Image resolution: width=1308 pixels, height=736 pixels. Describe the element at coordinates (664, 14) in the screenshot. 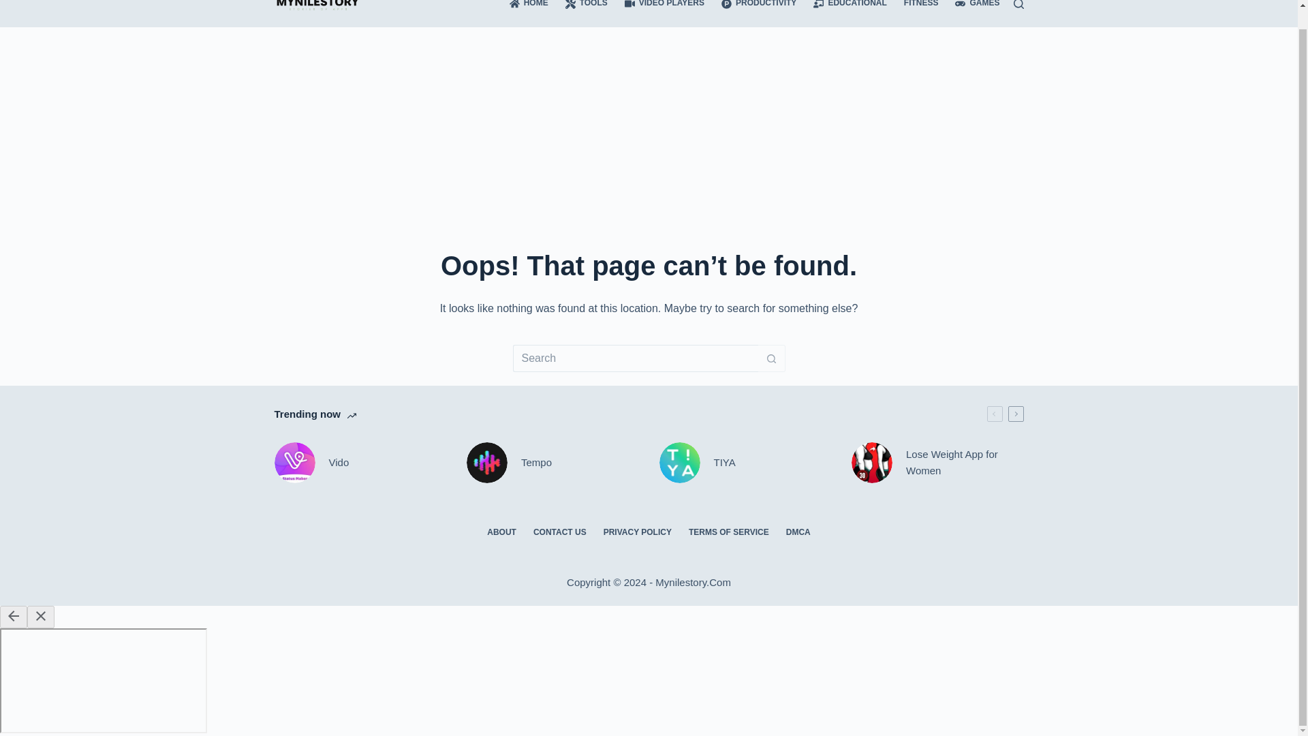

I see `VIDEO PLAYERS` at that location.